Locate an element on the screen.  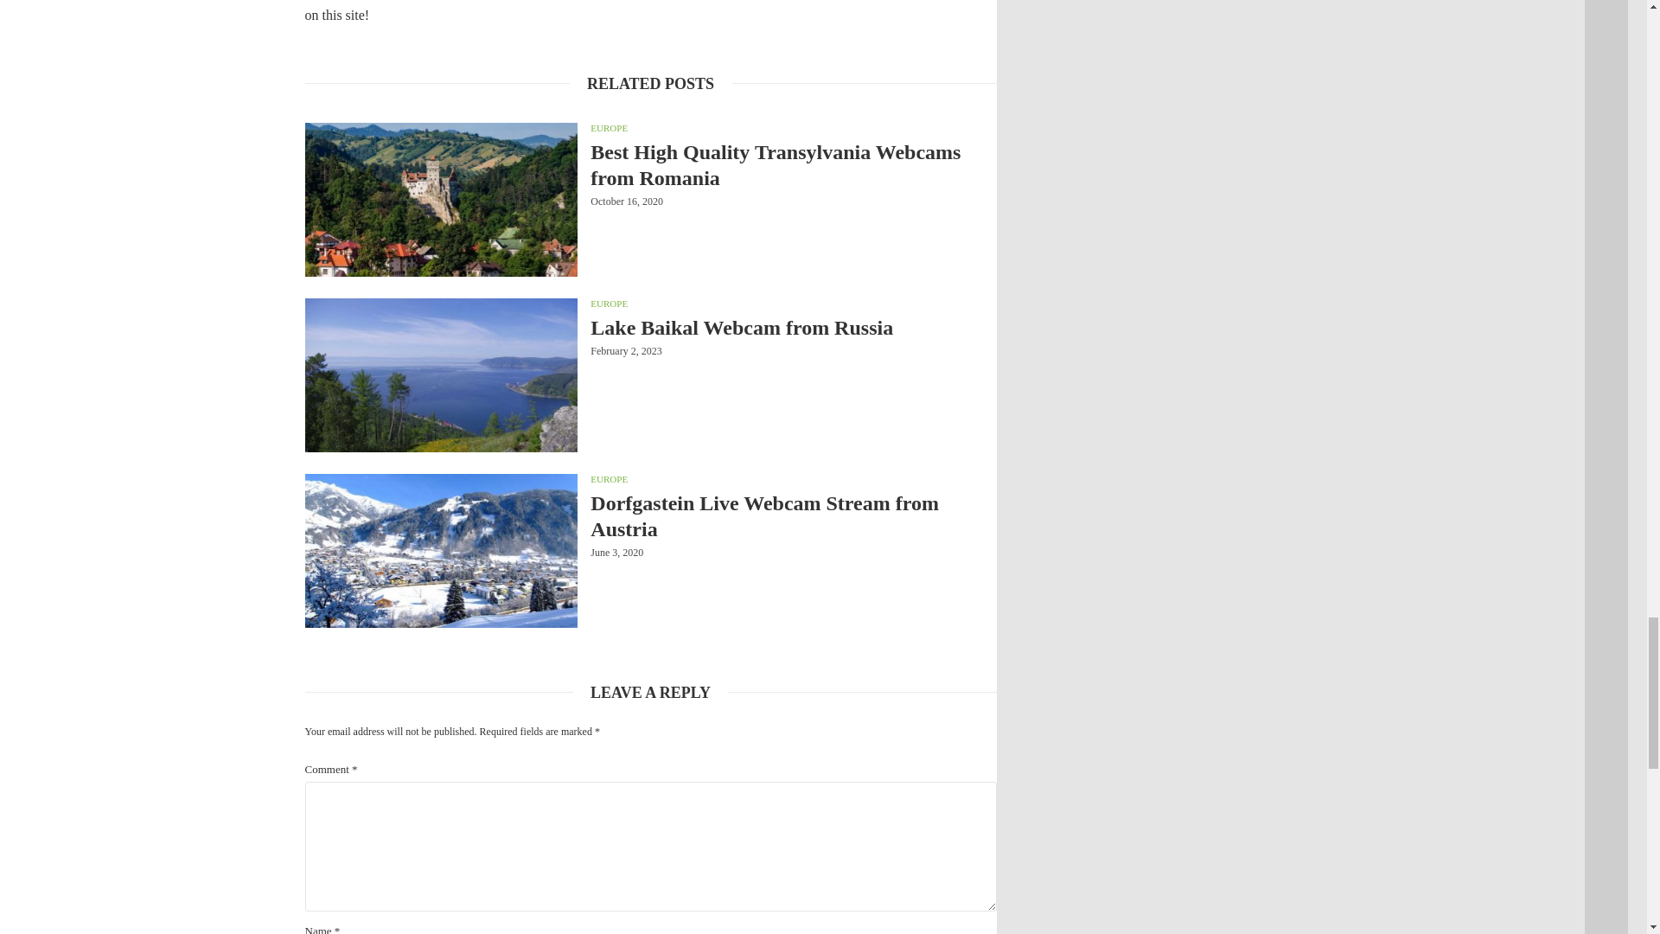
Dorfgastein Live Webcam Stream from Austria is located at coordinates (794, 516).